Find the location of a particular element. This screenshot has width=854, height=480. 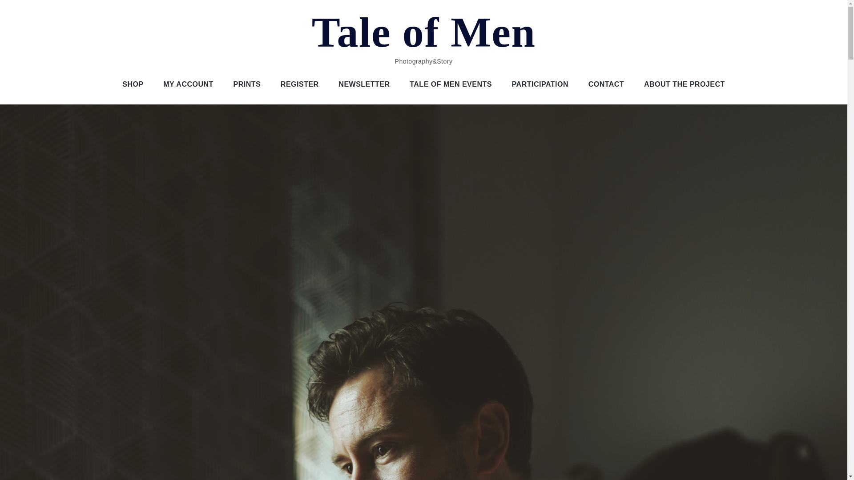

ABOUT THE PROJECT is located at coordinates (684, 84).